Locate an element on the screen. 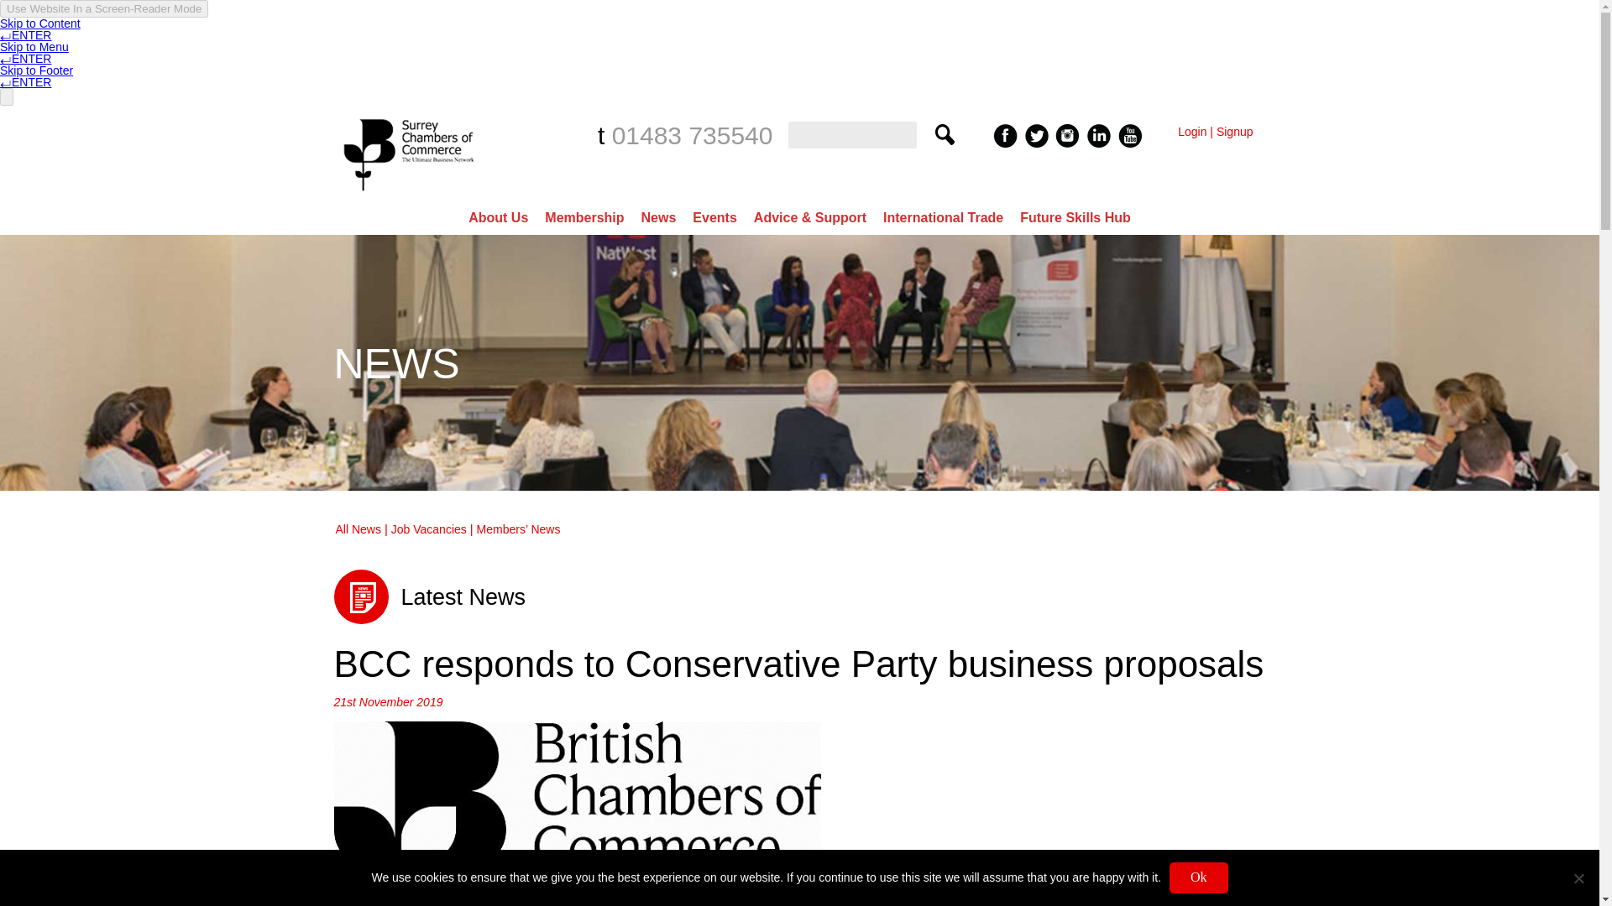  01483 735540 is located at coordinates (693, 135).